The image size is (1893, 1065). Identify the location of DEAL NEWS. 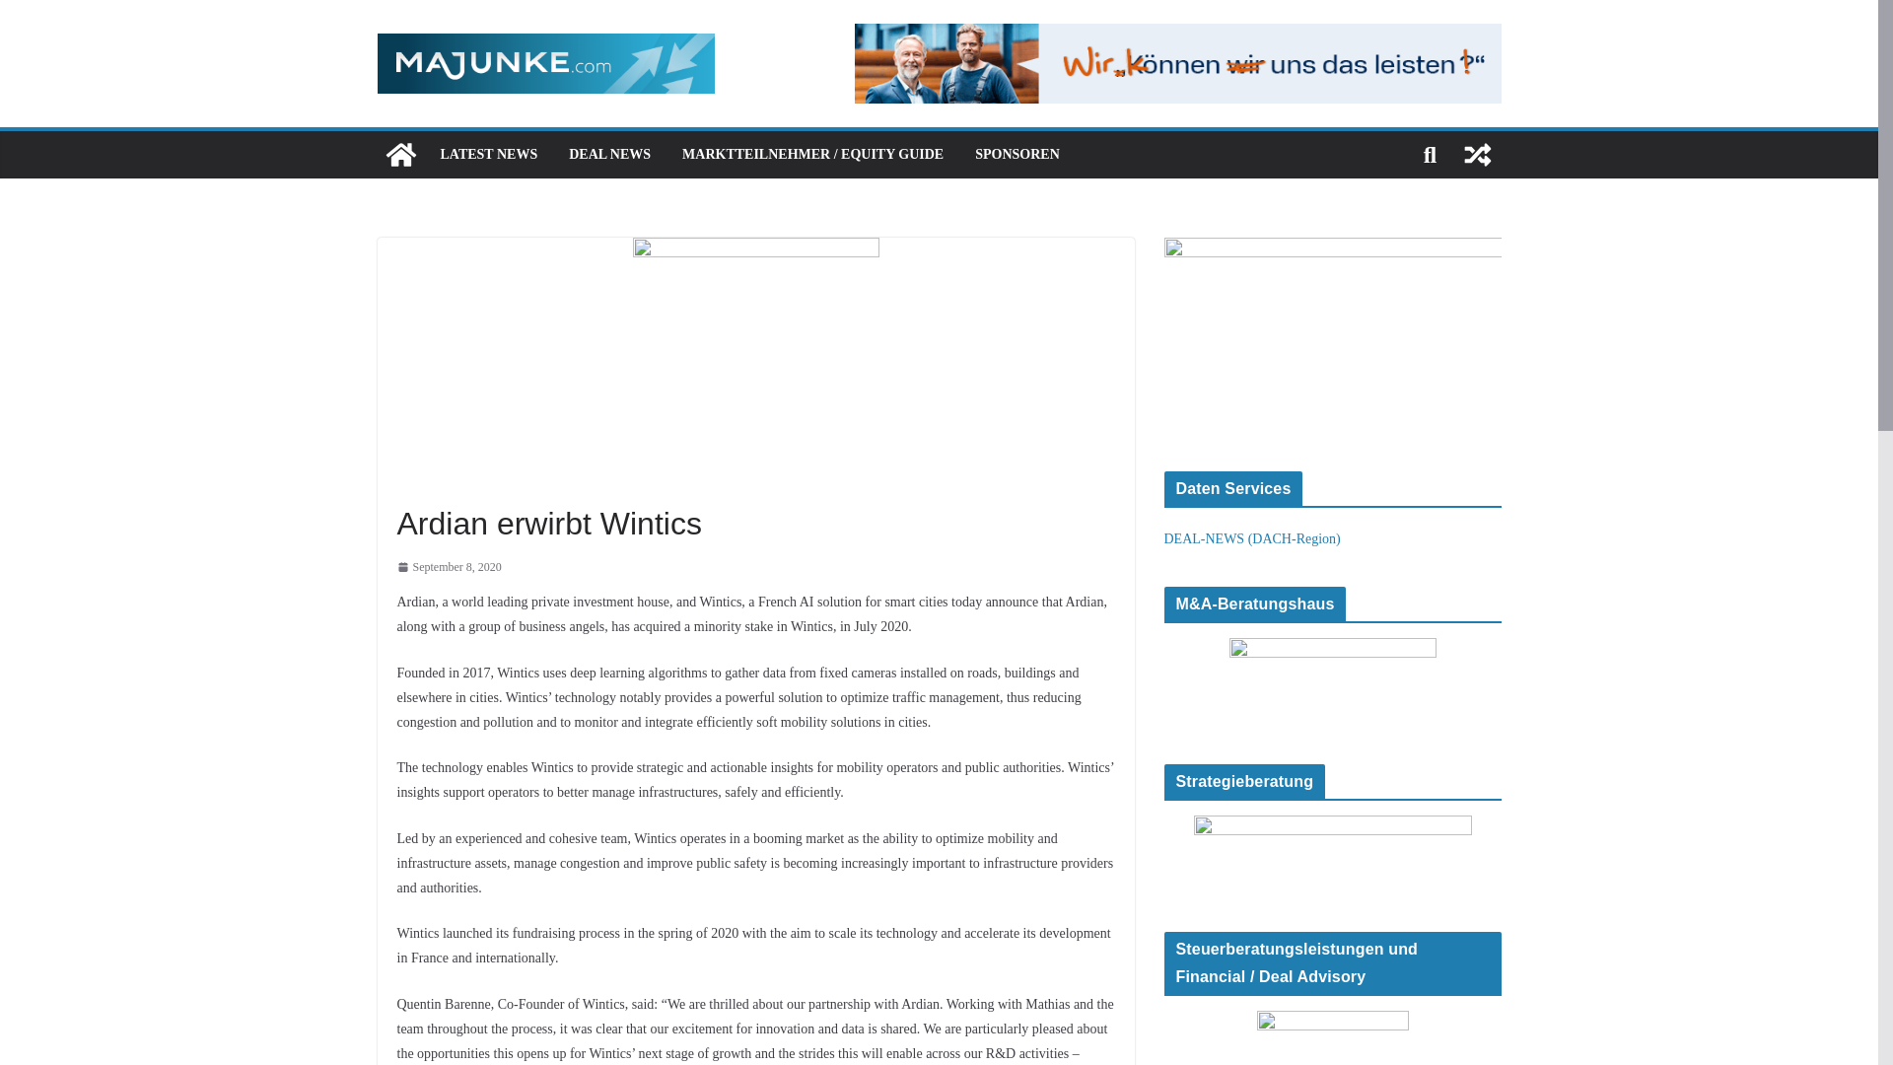
(609, 154).